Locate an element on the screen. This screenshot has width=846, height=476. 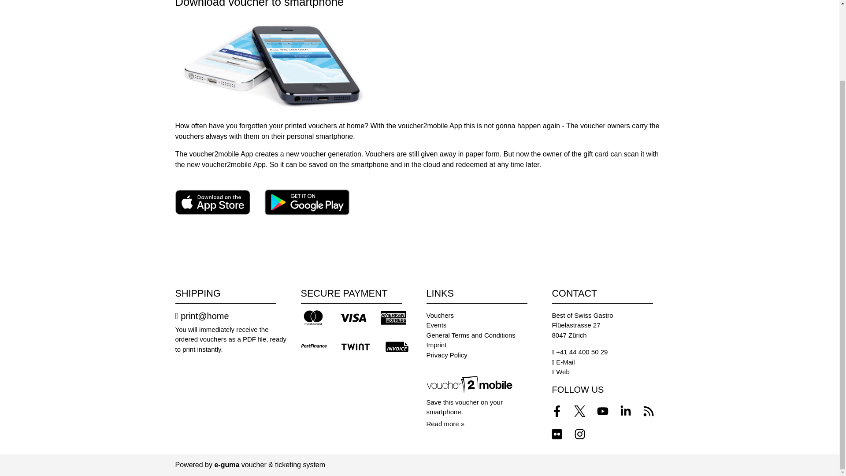
Imprint is located at coordinates (436, 345).